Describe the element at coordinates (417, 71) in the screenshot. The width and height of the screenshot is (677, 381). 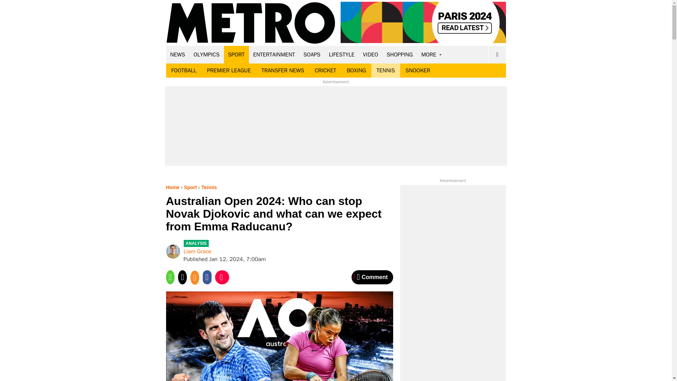
I see `SNOOKER` at that location.